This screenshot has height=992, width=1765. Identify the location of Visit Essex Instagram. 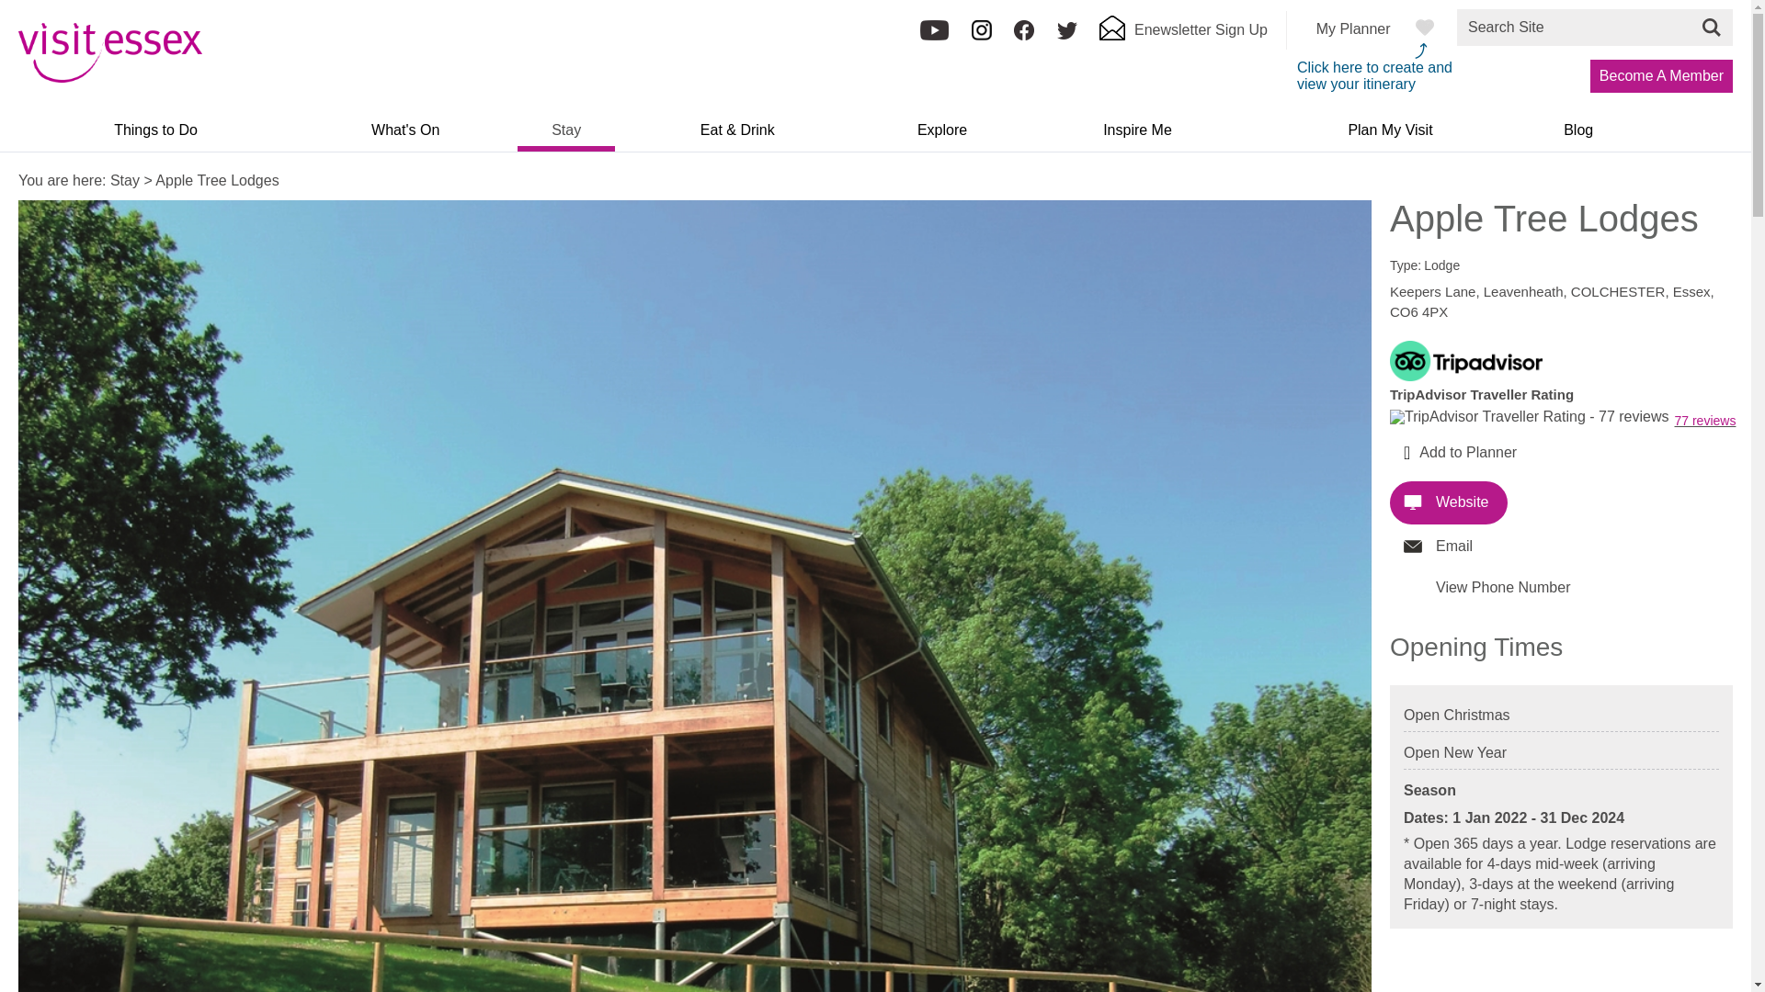
(982, 37).